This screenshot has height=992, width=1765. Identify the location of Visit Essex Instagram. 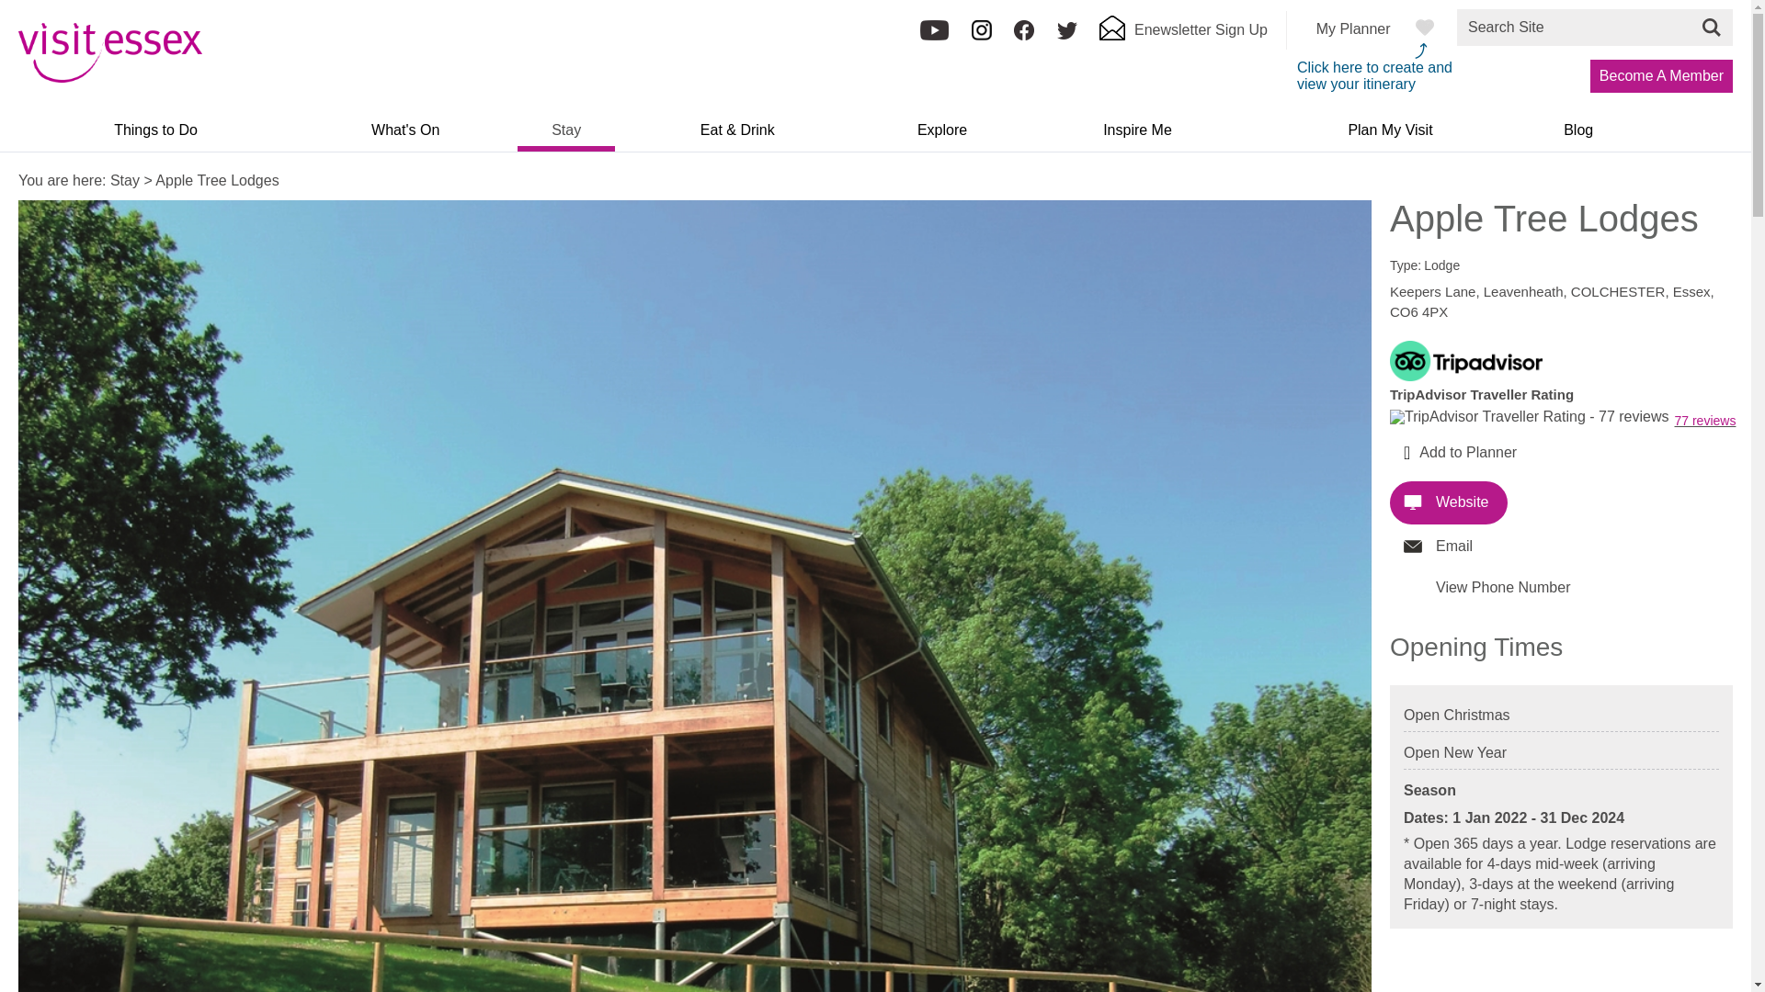
(982, 37).